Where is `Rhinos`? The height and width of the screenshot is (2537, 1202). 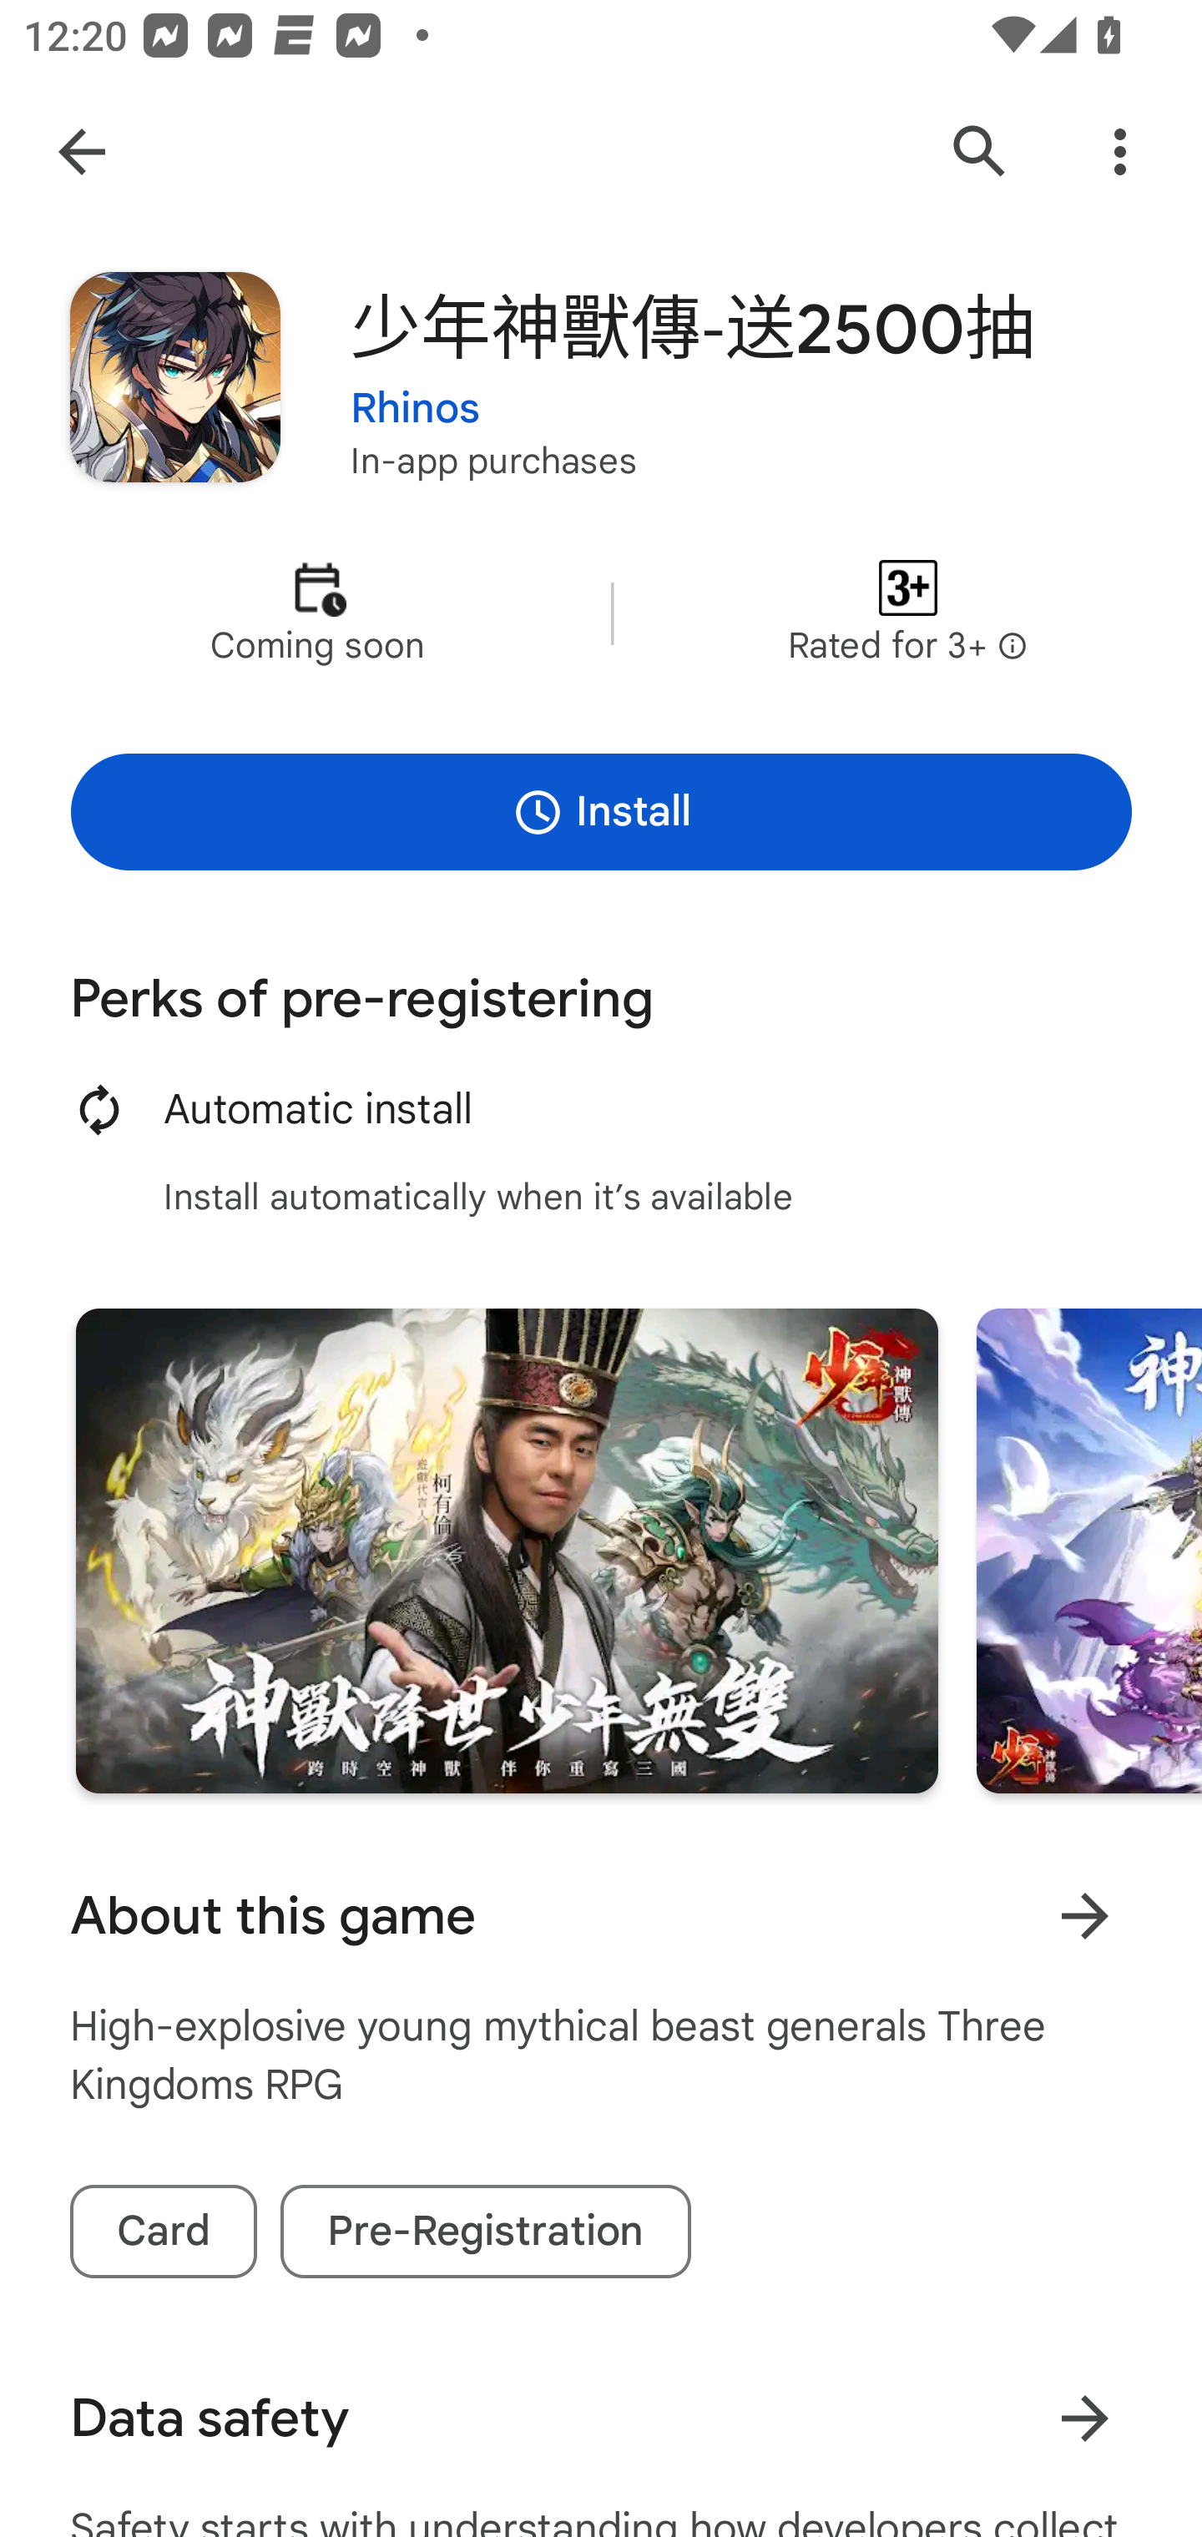 Rhinos is located at coordinates (416, 409).